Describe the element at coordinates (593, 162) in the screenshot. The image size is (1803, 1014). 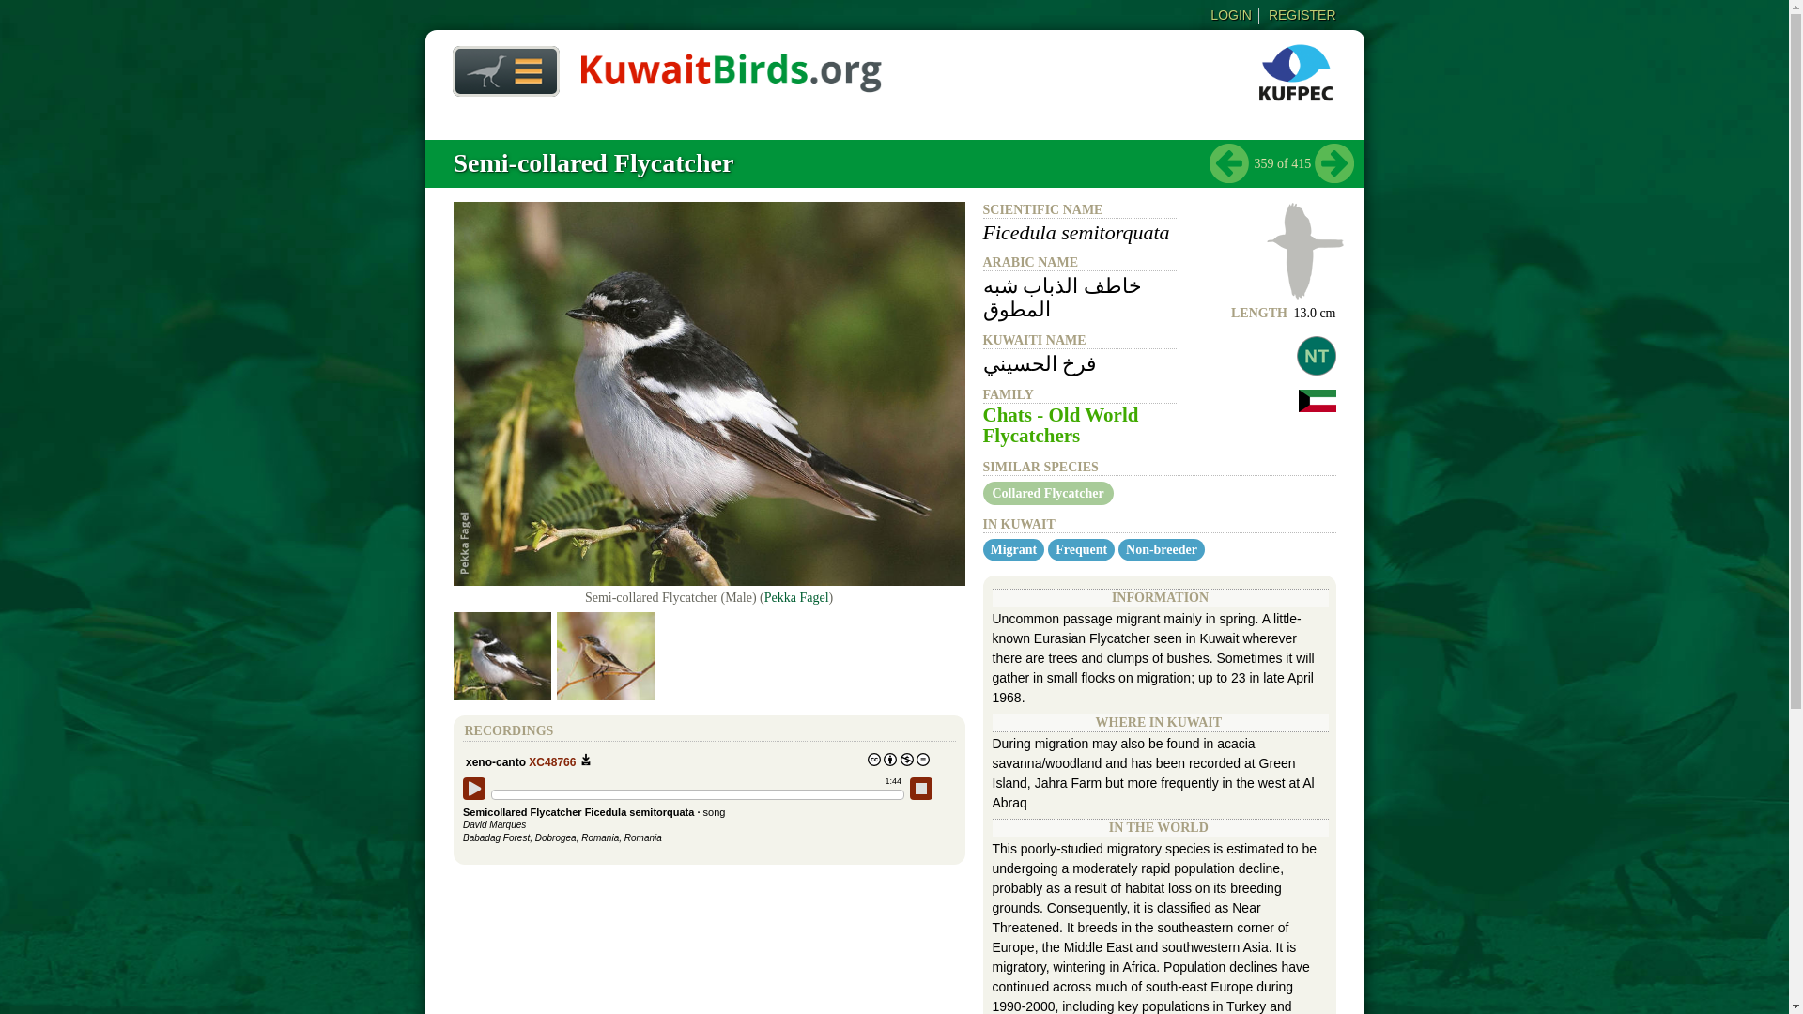
I see `Semi-collared Flycatcher` at that location.